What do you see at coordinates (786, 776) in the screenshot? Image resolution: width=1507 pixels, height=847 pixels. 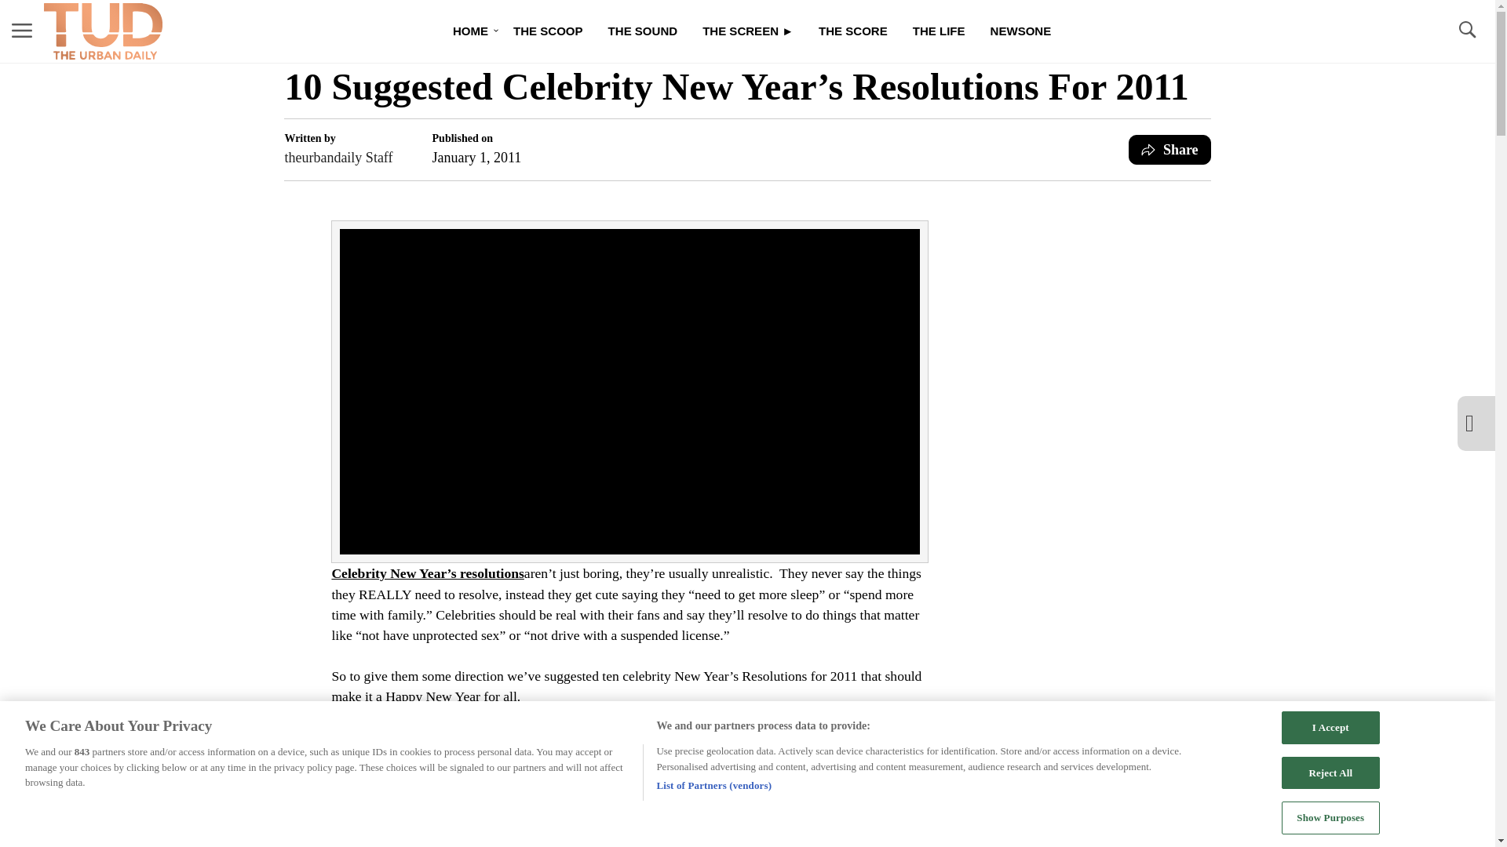 I see `faked out the fans in 2009` at bounding box center [786, 776].